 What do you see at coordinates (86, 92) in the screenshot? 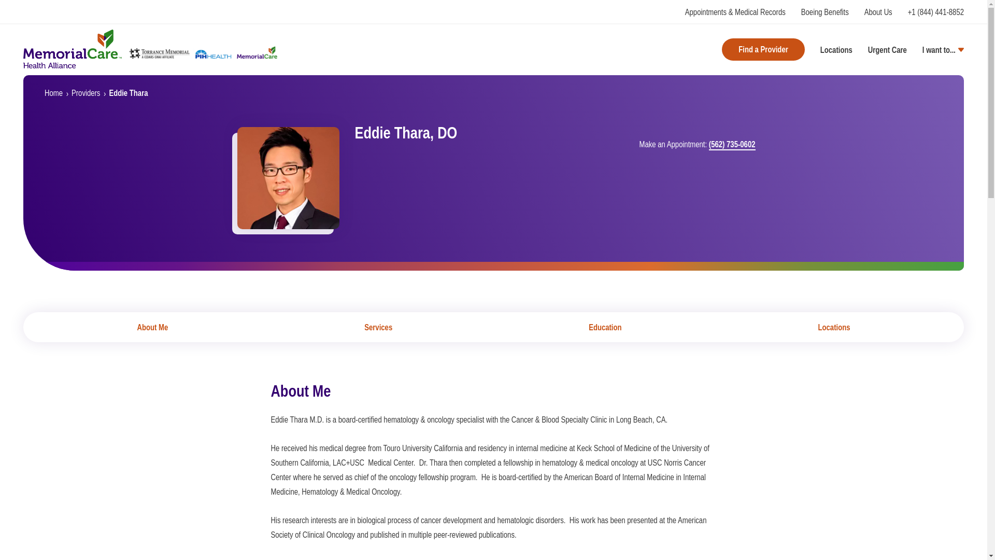
I see `Providers` at bounding box center [86, 92].